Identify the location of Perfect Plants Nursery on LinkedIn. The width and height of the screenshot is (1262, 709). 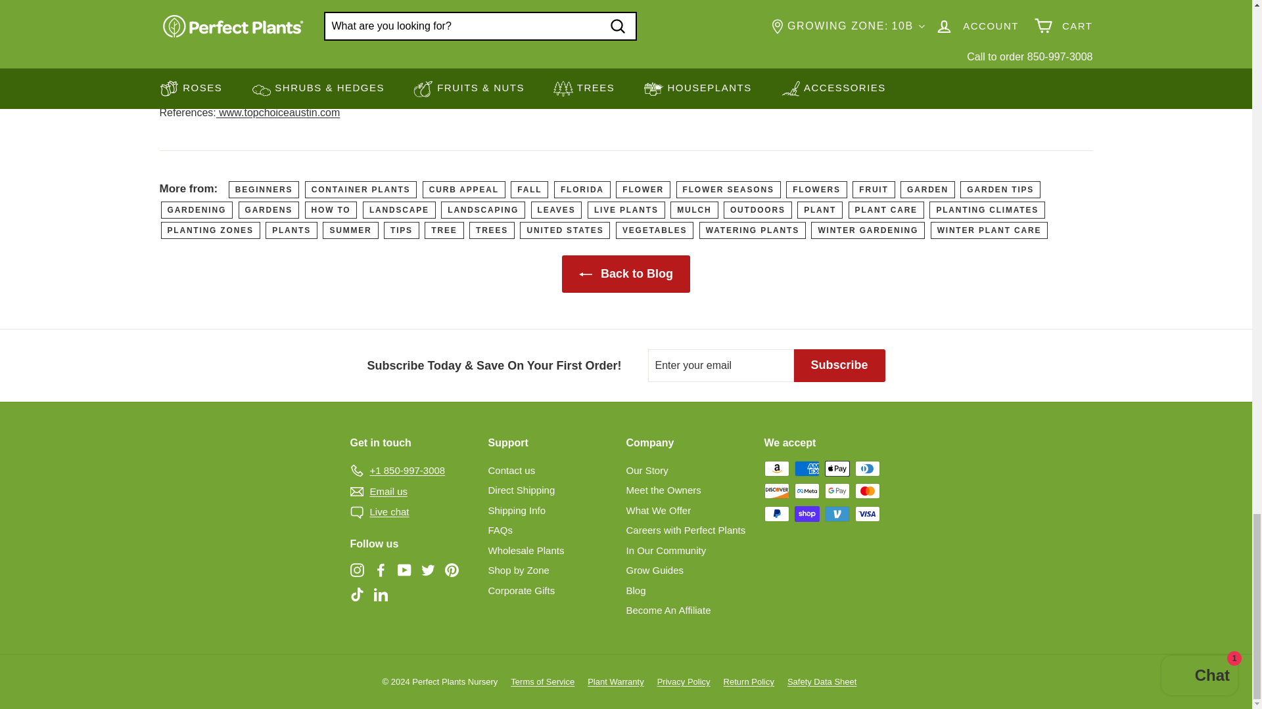
(380, 594).